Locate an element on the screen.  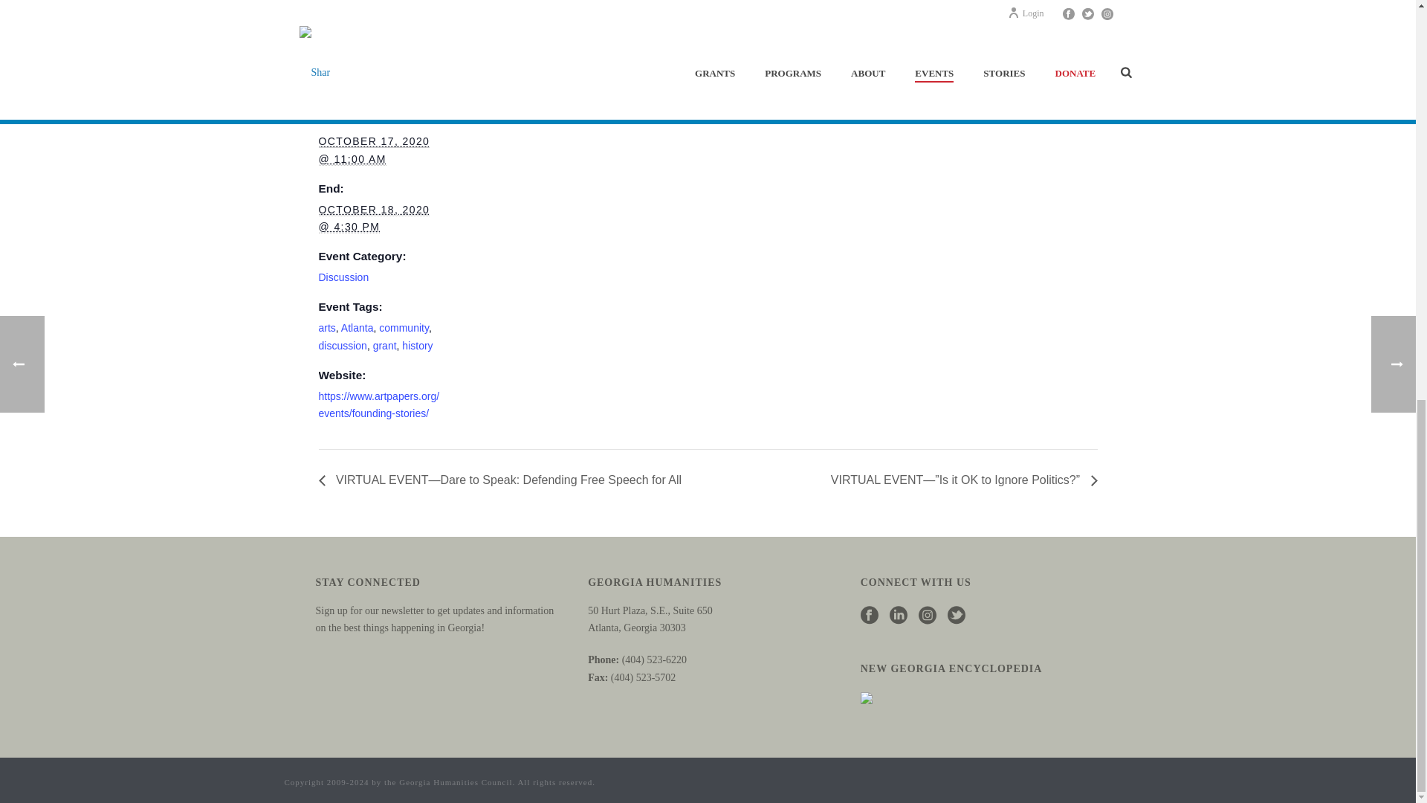
Follow Us on facebook is located at coordinates (870, 616).